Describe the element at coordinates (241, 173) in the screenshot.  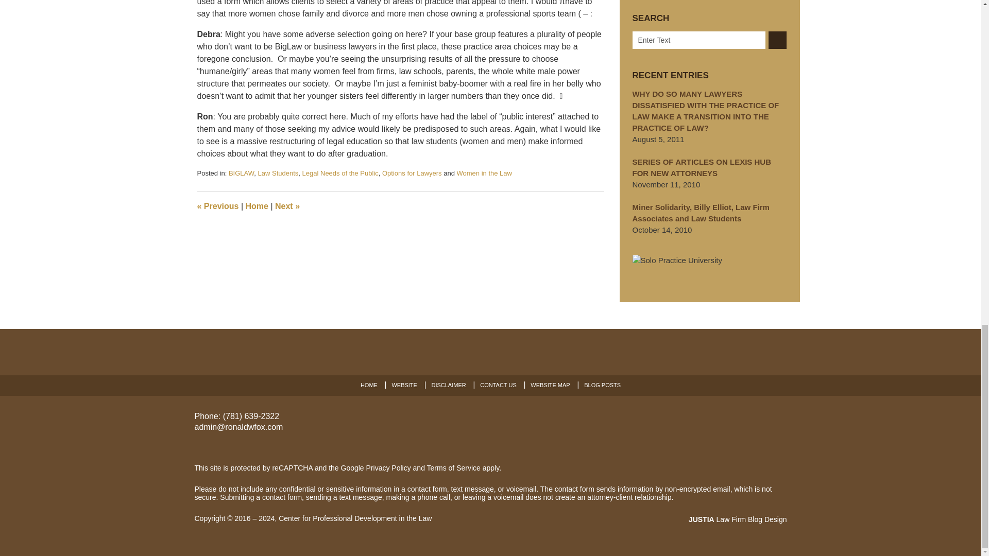
I see `BIGLAW` at that location.